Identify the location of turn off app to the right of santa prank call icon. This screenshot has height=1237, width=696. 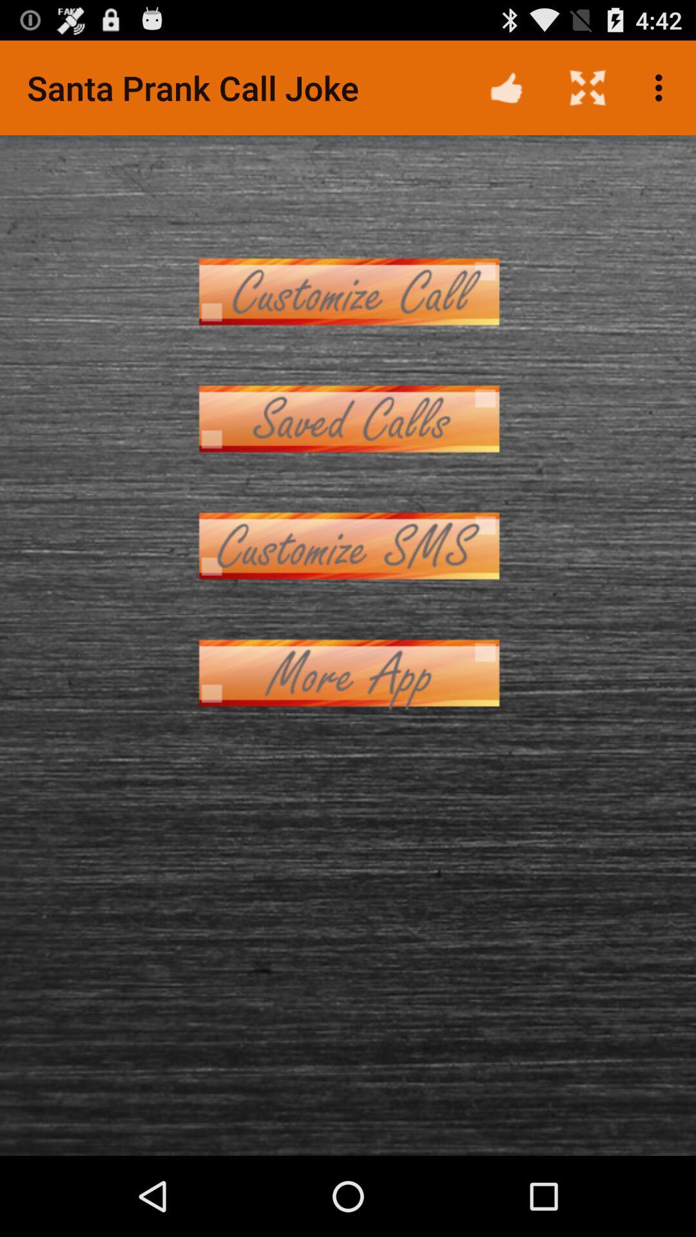
(507, 88).